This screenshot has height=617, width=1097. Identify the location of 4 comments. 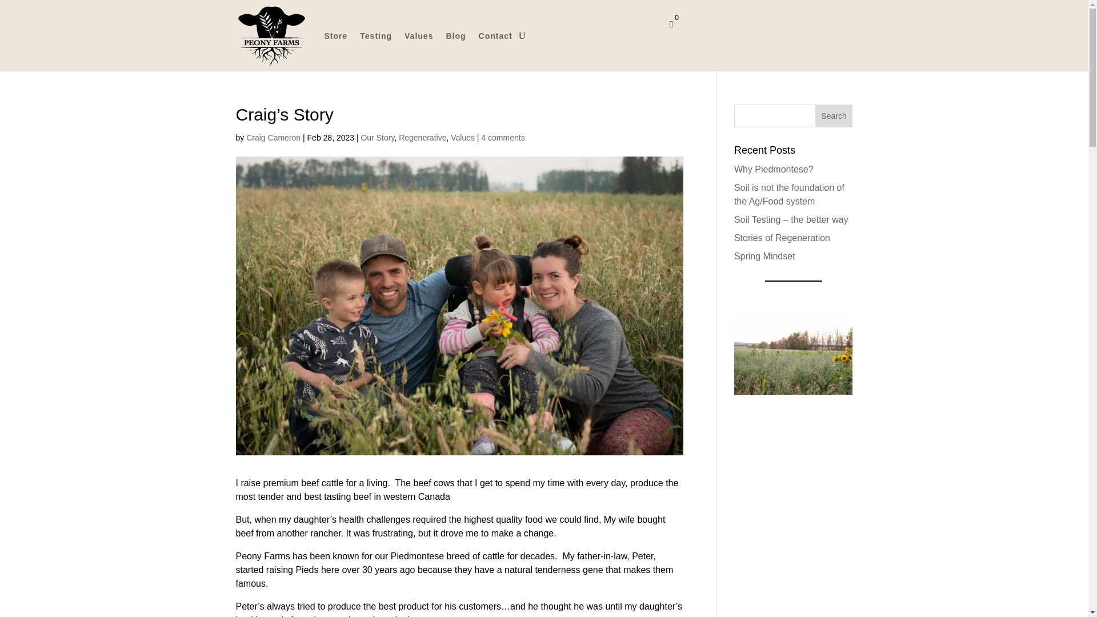
(503, 138).